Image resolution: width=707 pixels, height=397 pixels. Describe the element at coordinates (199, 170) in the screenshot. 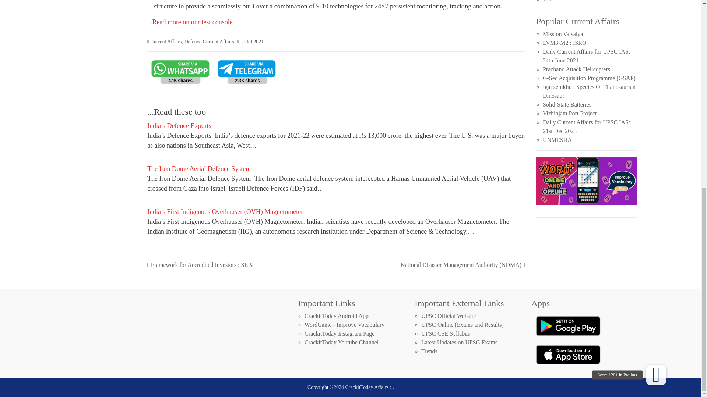

I see `The Iron Dome Aerial Defence System` at that location.